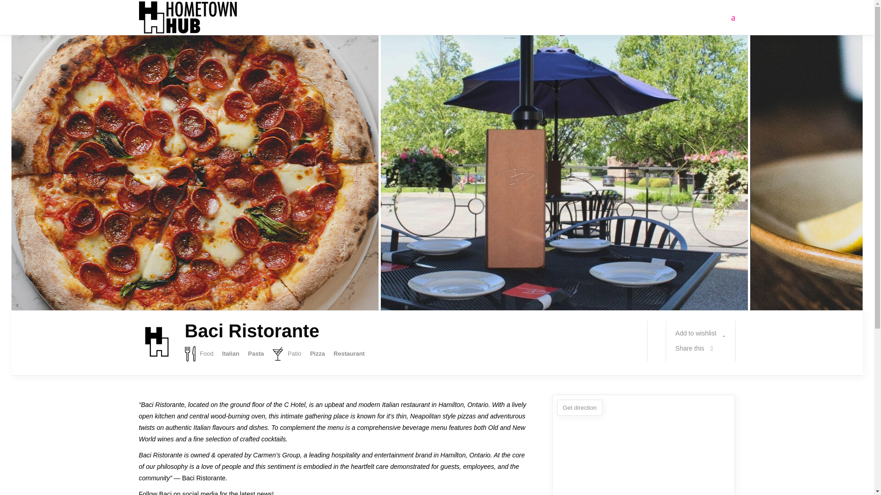 The image size is (881, 495). What do you see at coordinates (694, 348) in the screenshot?
I see `Share this` at bounding box center [694, 348].